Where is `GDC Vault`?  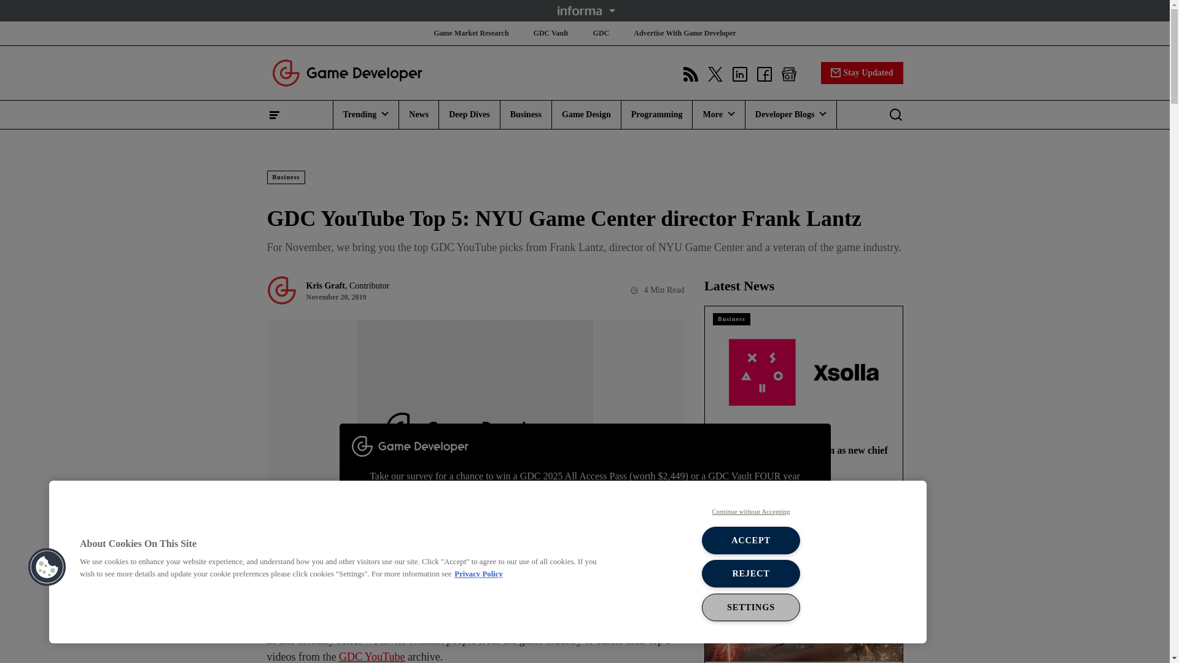
GDC Vault is located at coordinates (551, 33).